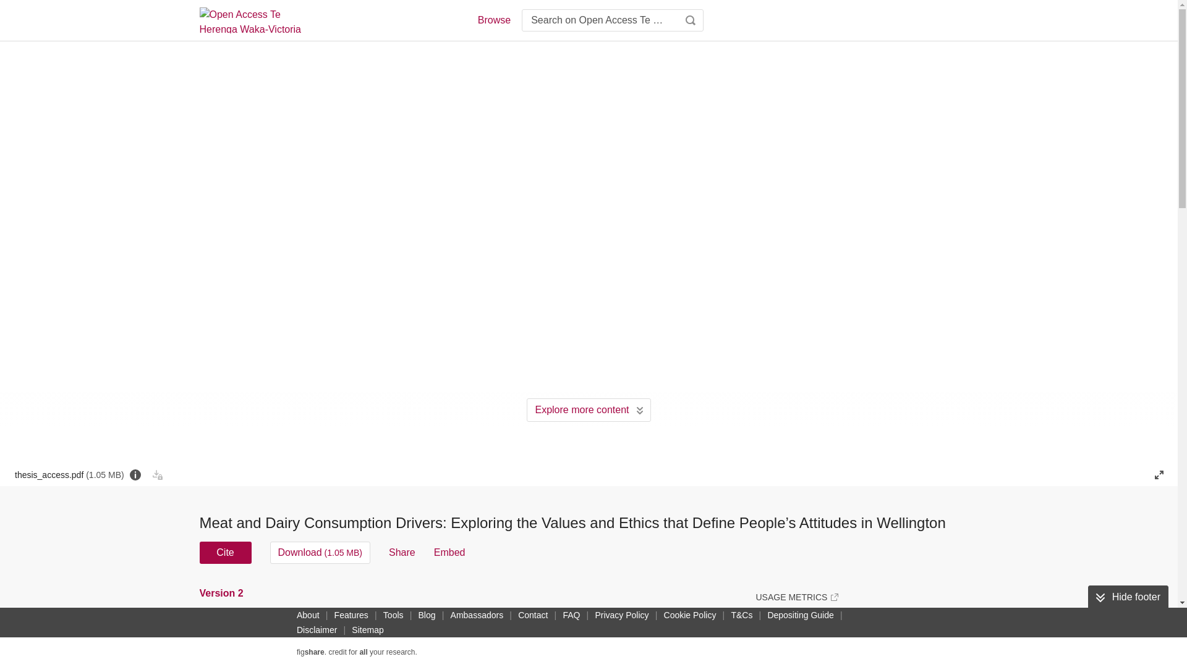  What do you see at coordinates (449, 552) in the screenshot?
I see `Embed` at bounding box center [449, 552].